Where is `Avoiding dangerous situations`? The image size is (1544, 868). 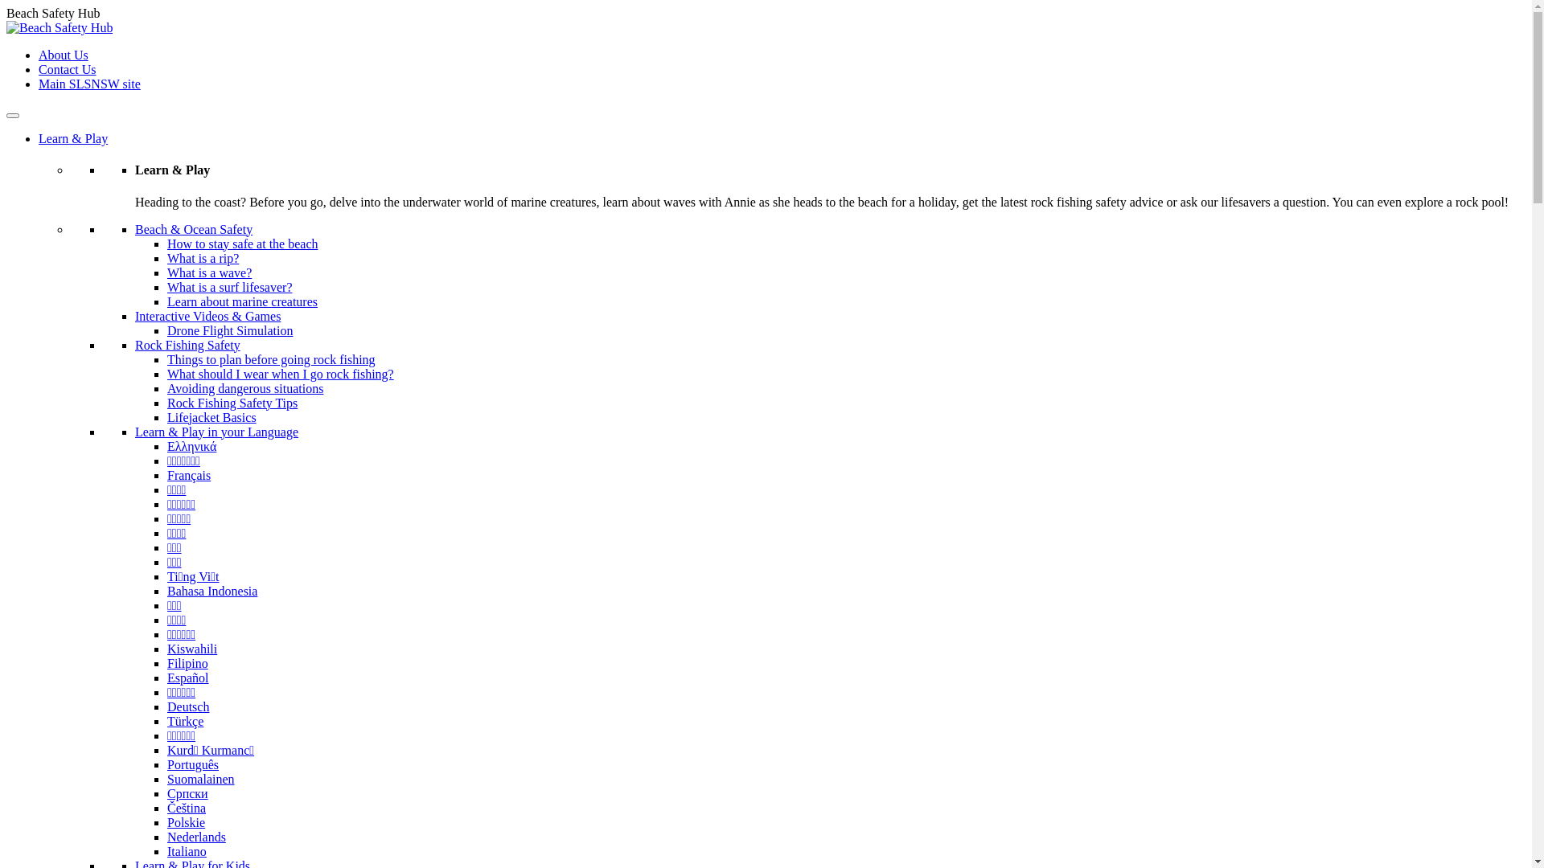 Avoiding dangerous situations is located at coordinates (245, 389).